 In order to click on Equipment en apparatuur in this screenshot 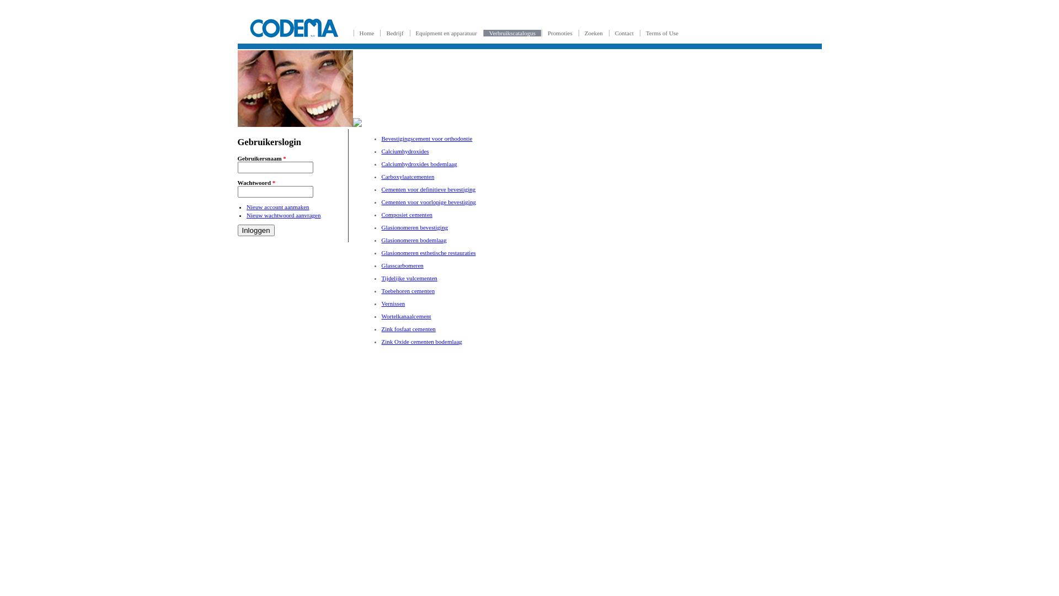, I will do `click(447, 33)`.